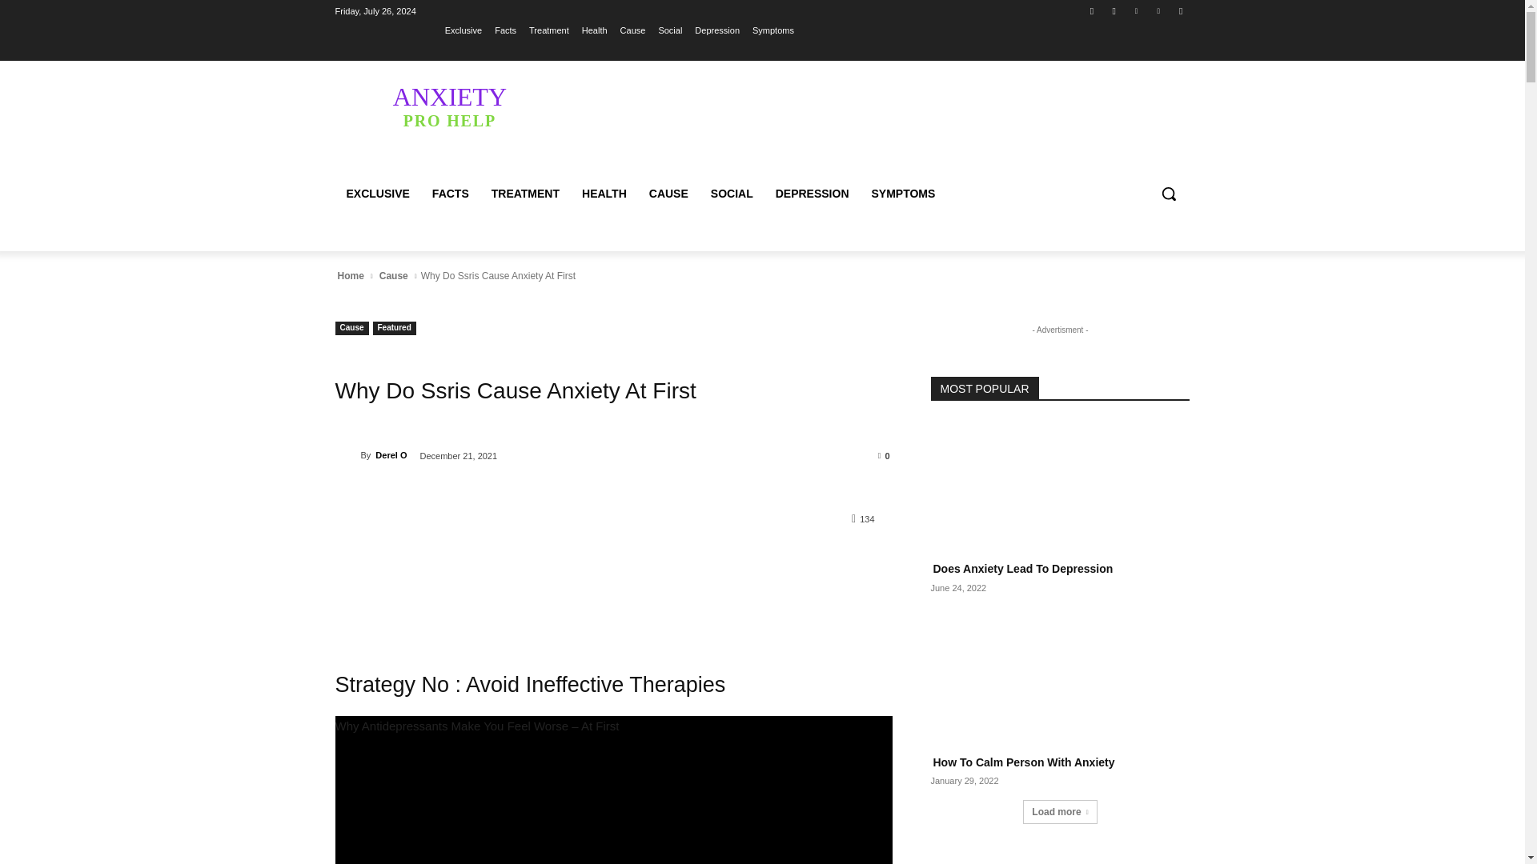  I want to click on Social, so click(669, 30).